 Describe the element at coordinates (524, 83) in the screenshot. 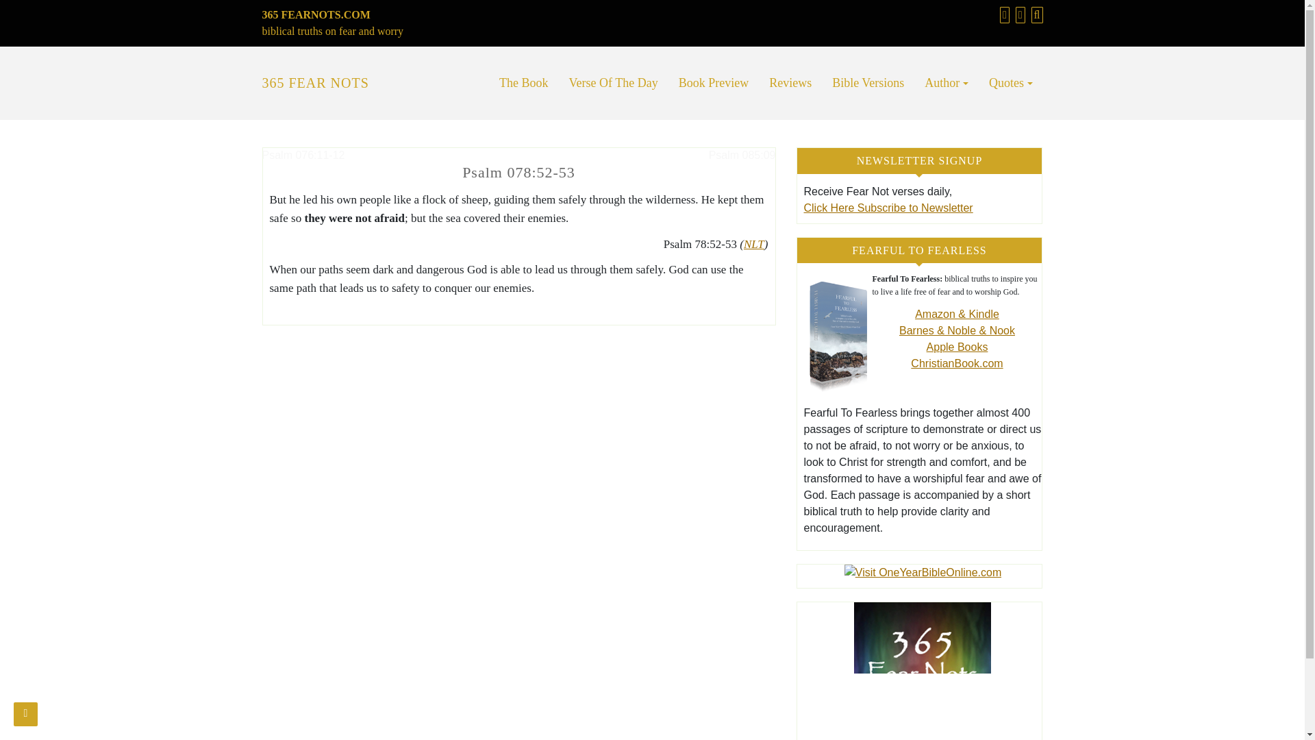

I see `Fearful To Fearless Book` at that location.